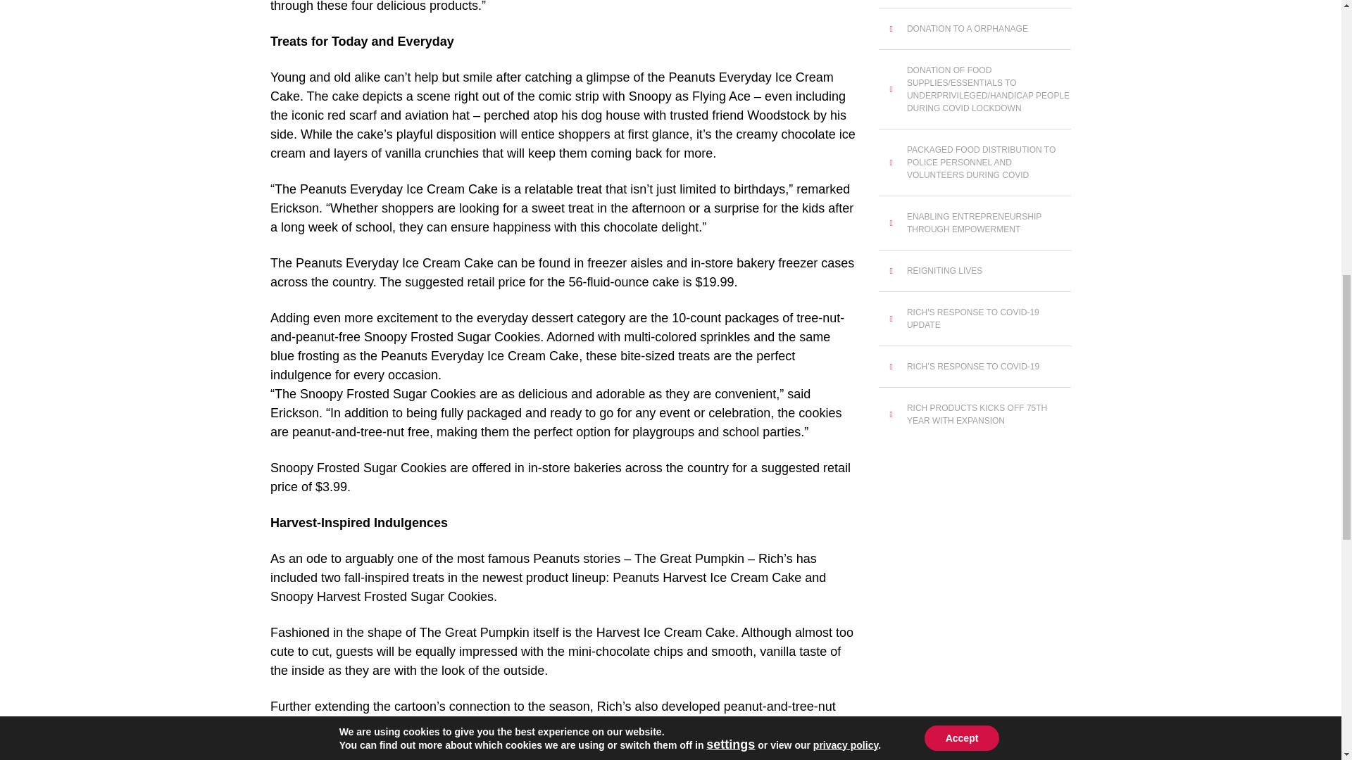  Describe the element at coordinates (975, 270) in the screenshot. I see `REIGNITING LIVES` at that location.